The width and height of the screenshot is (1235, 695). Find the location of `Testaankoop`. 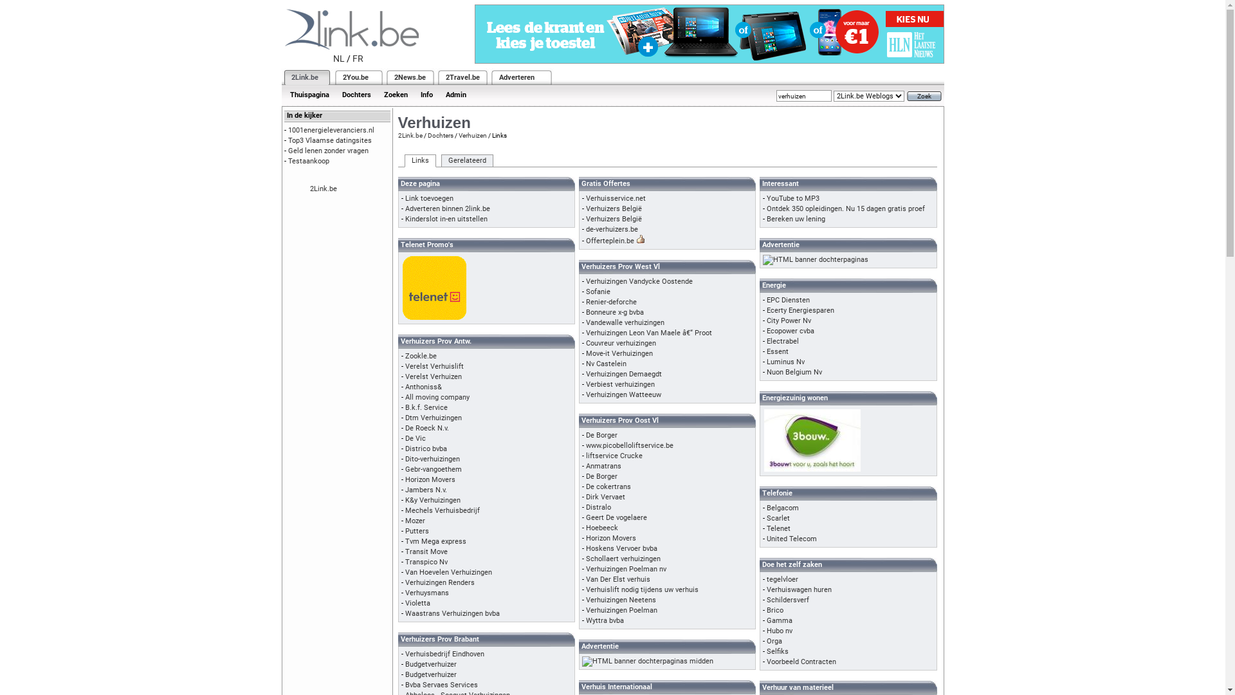

Testaankoop is located at coordinates (309, 161).